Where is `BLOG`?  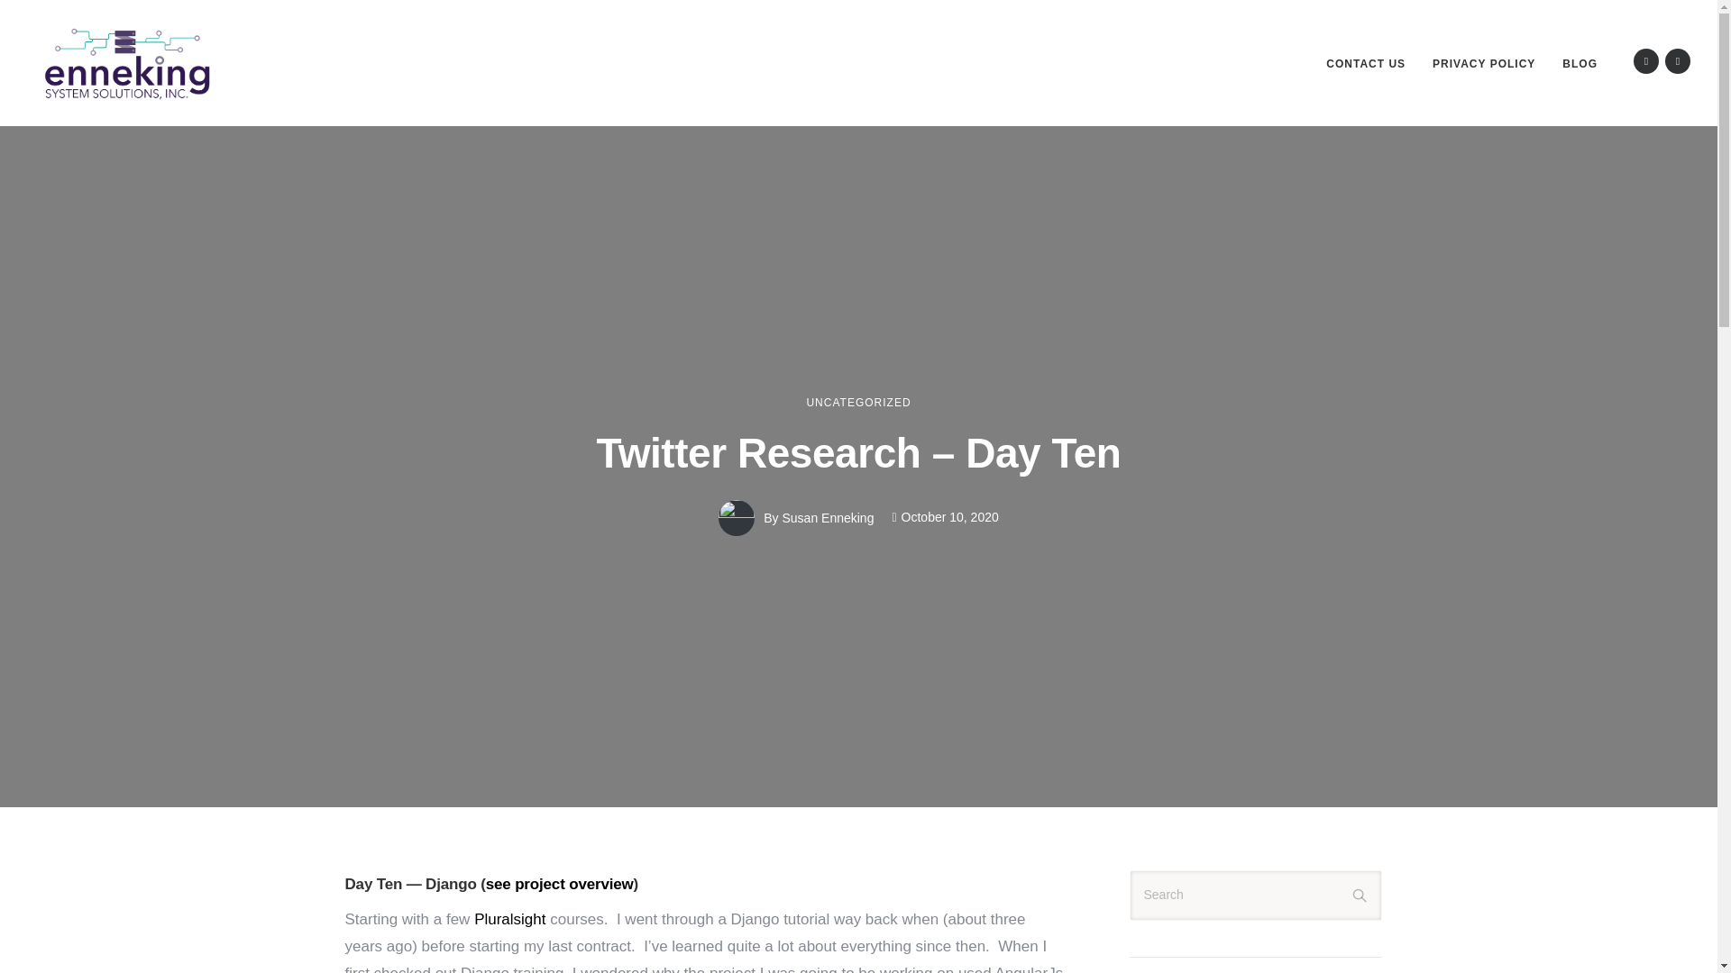 BLOG is located at coordinates (1580, 63).